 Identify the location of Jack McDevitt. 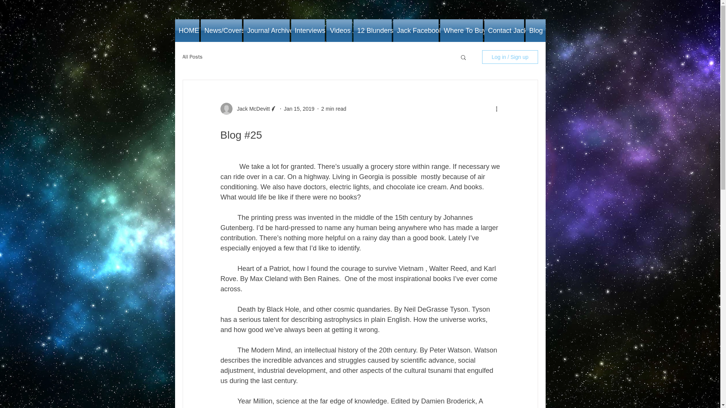
(251, 109).